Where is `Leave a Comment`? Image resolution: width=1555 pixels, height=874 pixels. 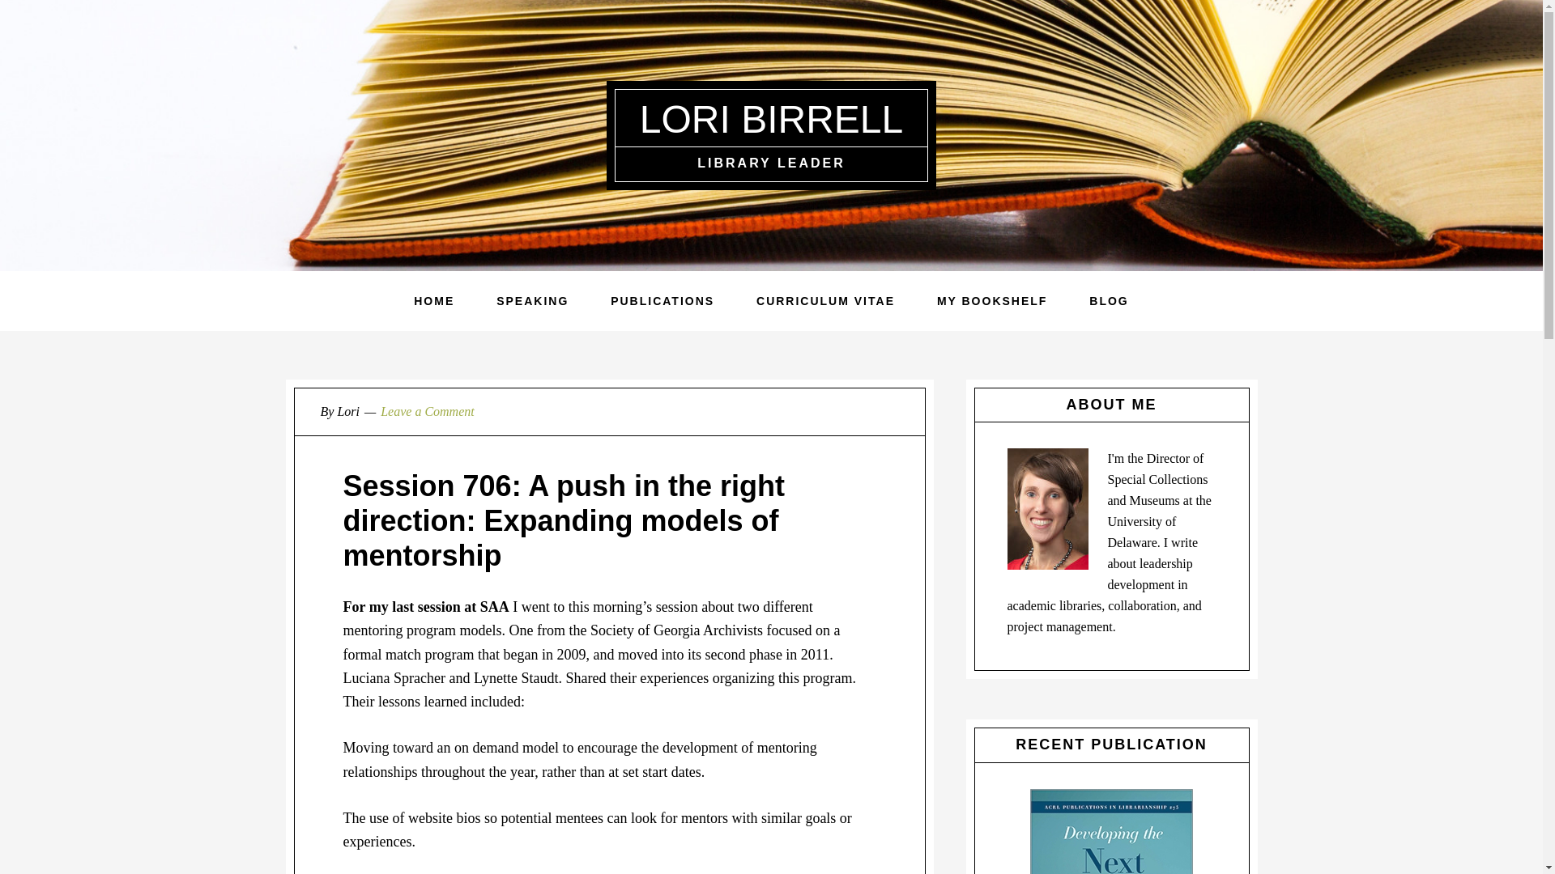
Leave a Comment is located at coordinates (428, 411).